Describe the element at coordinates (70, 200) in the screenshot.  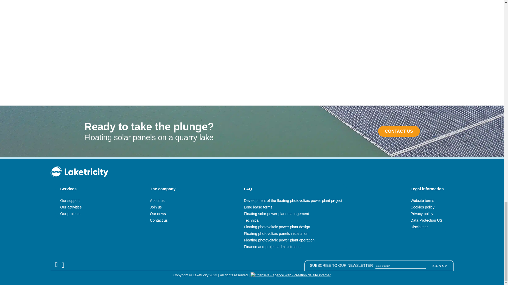
I see `Our support` at that location.